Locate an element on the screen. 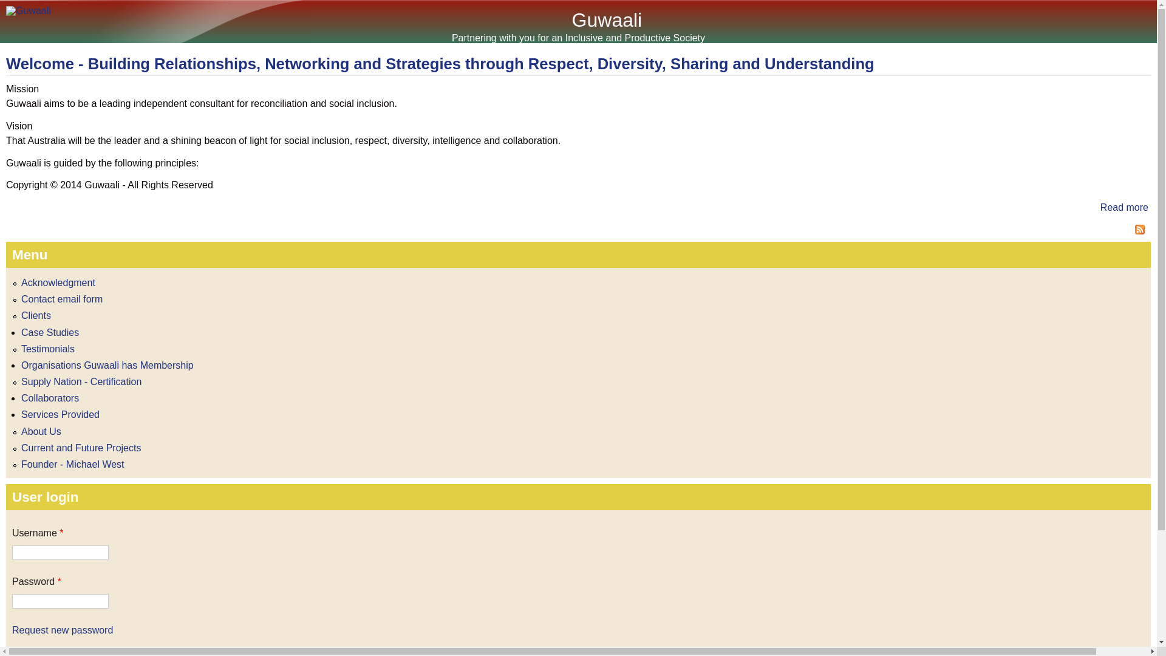 This screenshot has height=656, width=1166. About Us is located at coordinates (41, 431).